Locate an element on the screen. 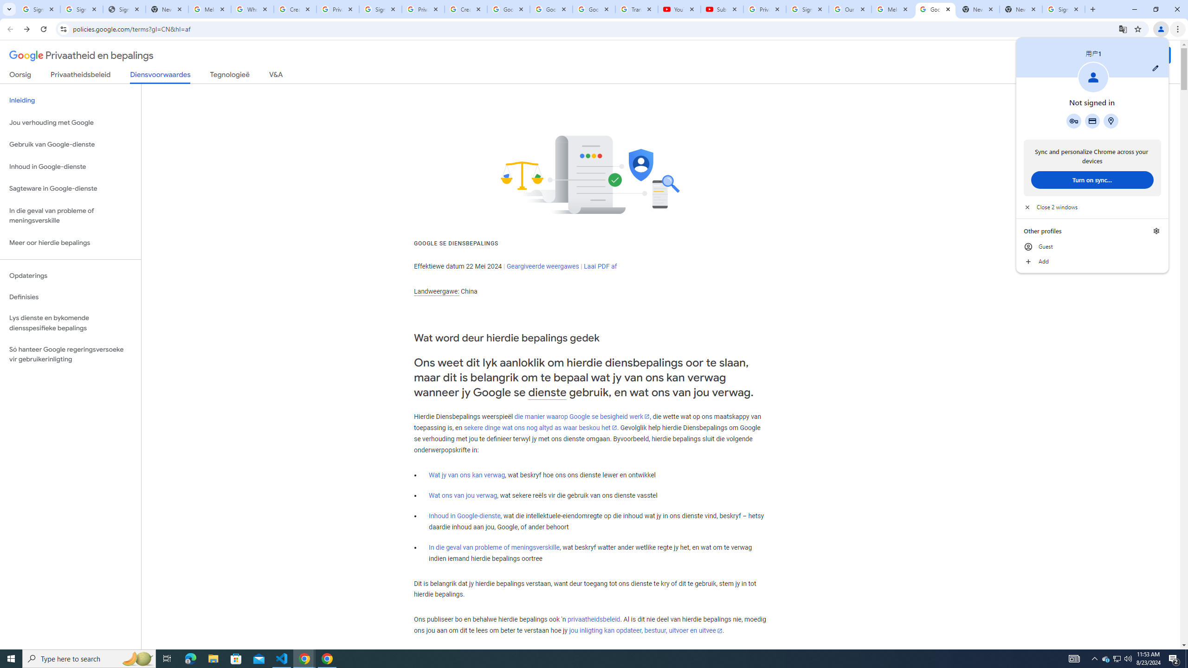 Image resolution: width=1188 pixels, height=668 pixels. Action Center, 2 new notifications is located at coordinates (543, 266).